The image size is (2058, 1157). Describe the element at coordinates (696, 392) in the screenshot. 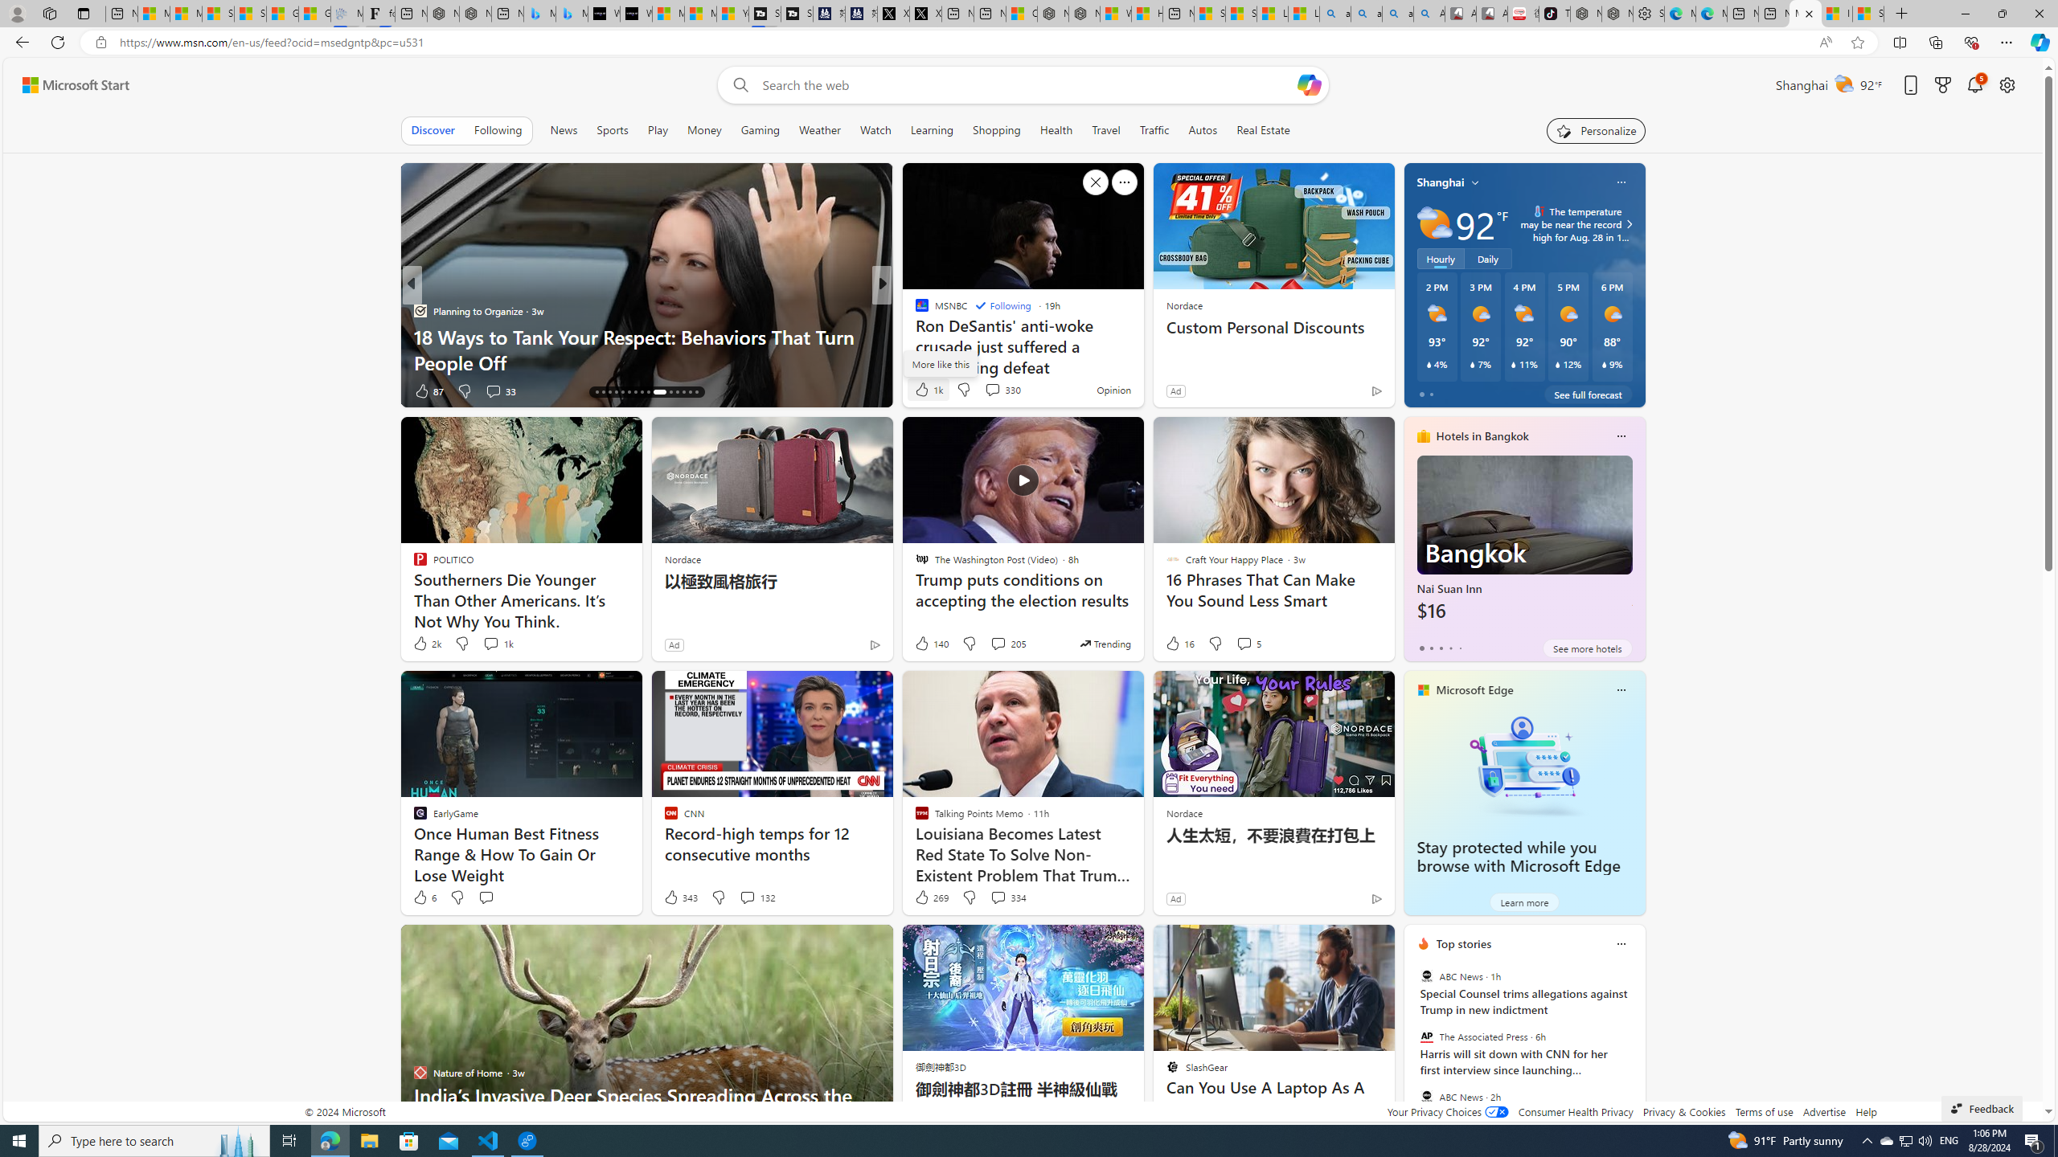

I see `AutomationID: tab-30` at that location.